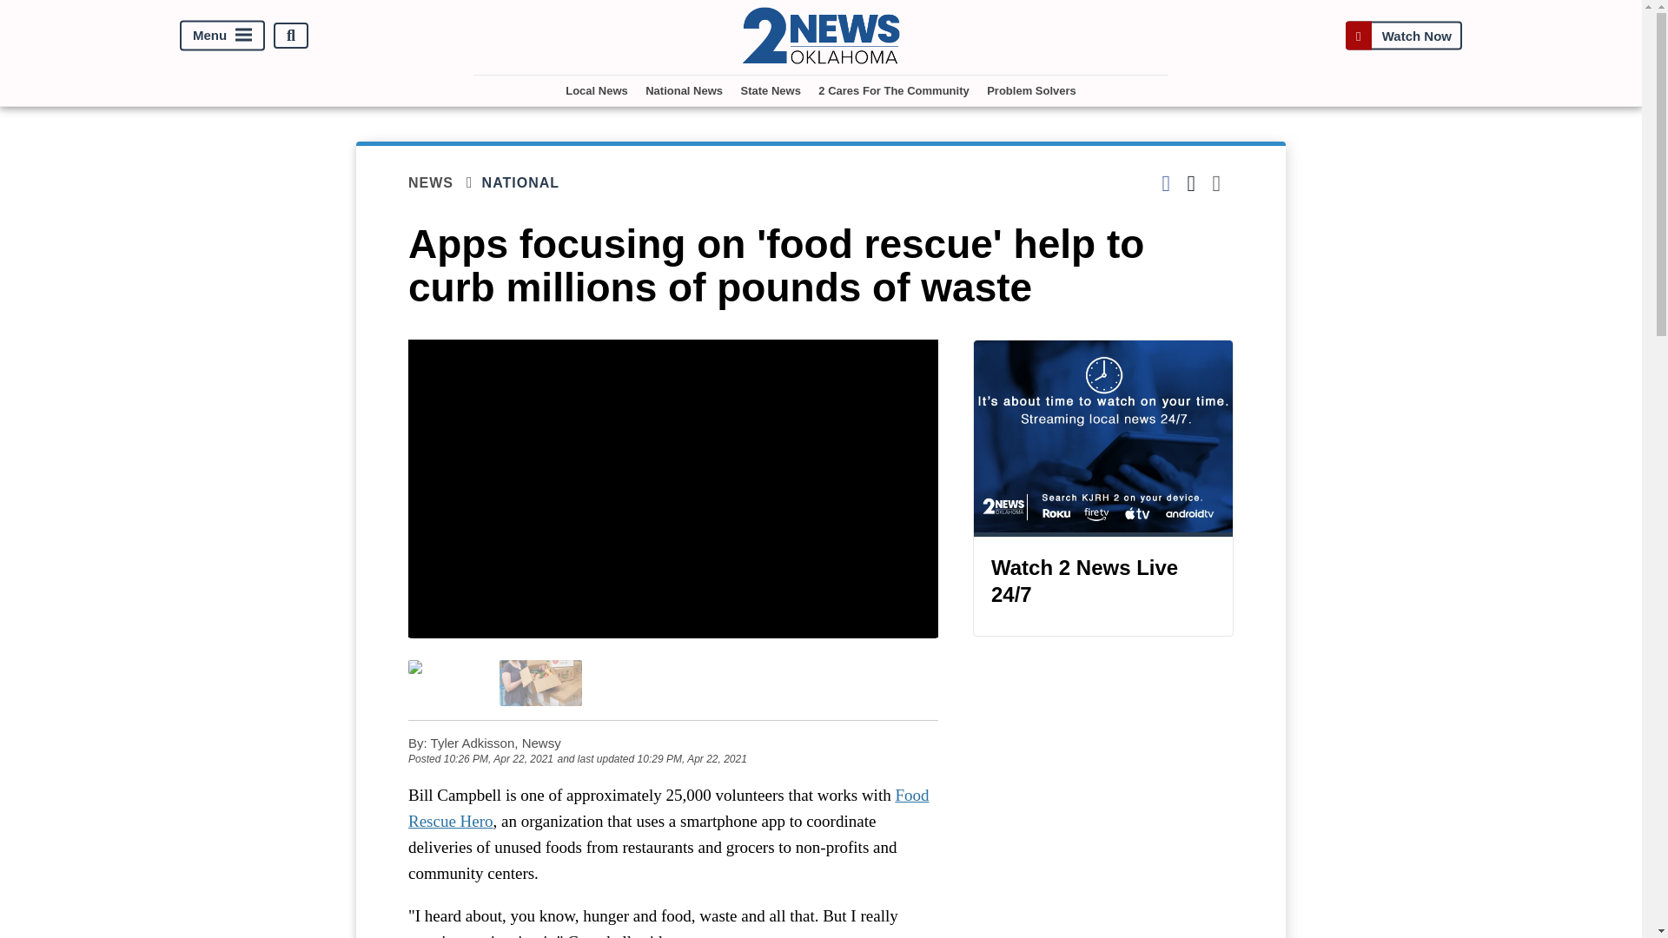  What do you see at coordinates (222, 36) in the screenshot?
I see `Menu` at bounding box center [222, 36].